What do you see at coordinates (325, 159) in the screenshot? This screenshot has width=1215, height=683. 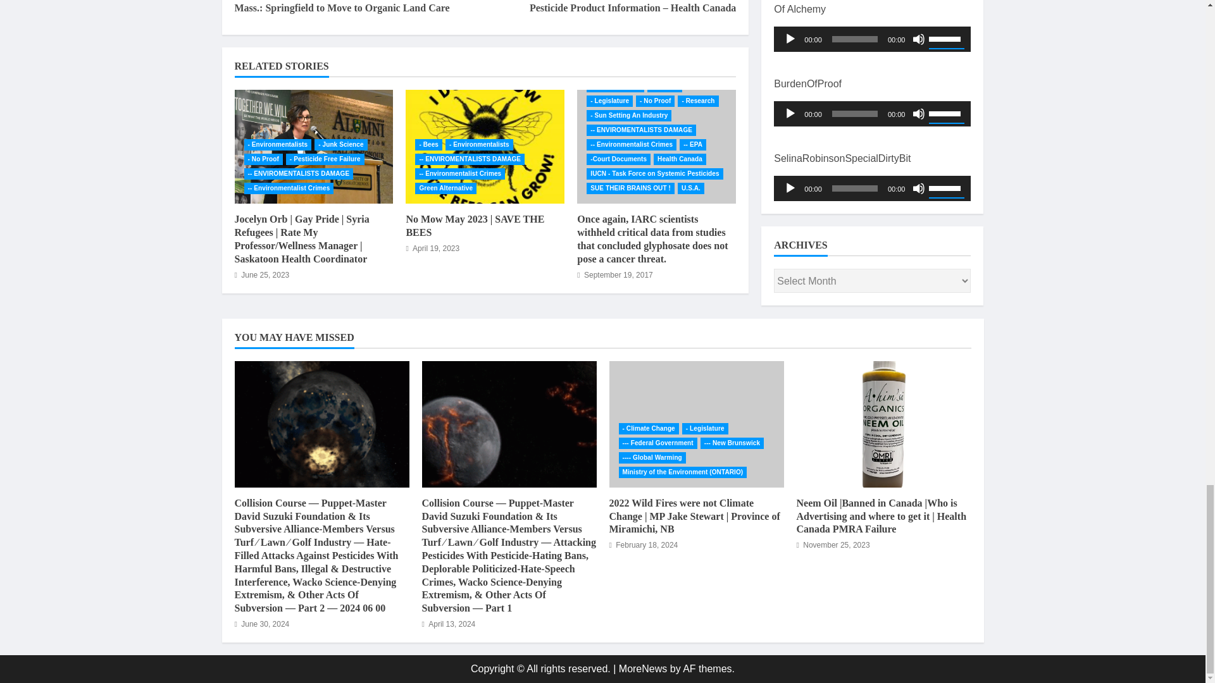 I see `- Pesticide Free Failure` at bounding box center [325, 159].